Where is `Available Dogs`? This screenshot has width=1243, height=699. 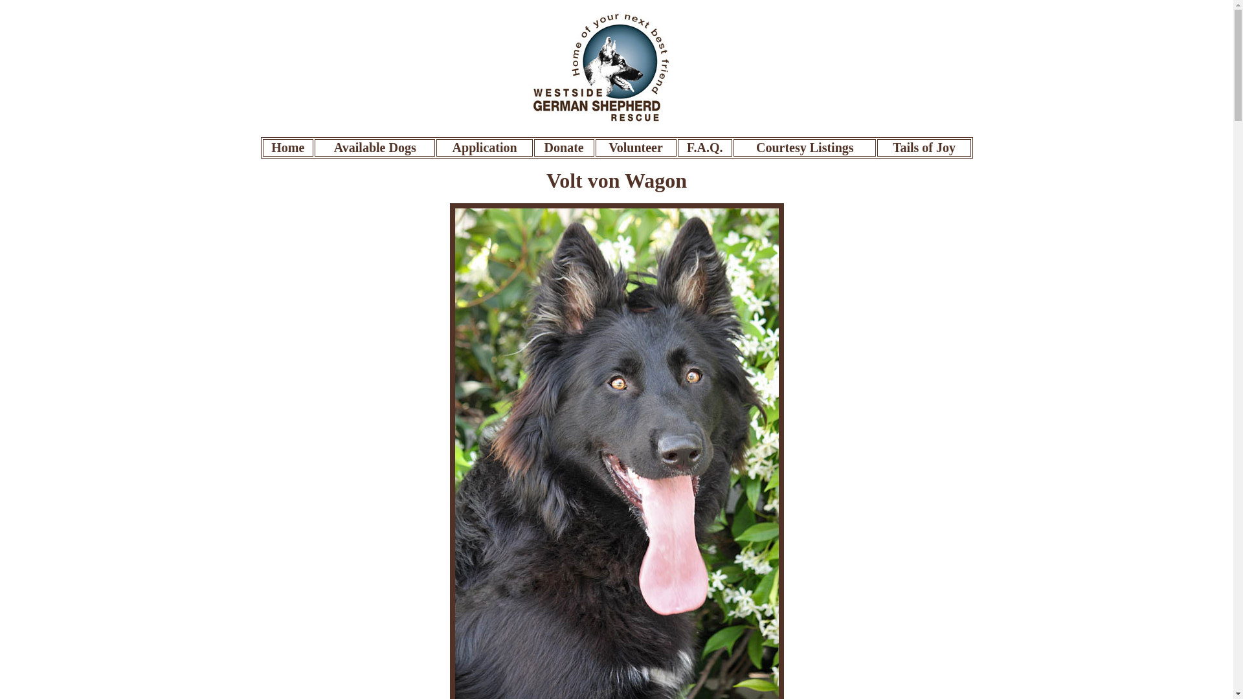
Available Dogs is located at coordinates (375, 148).